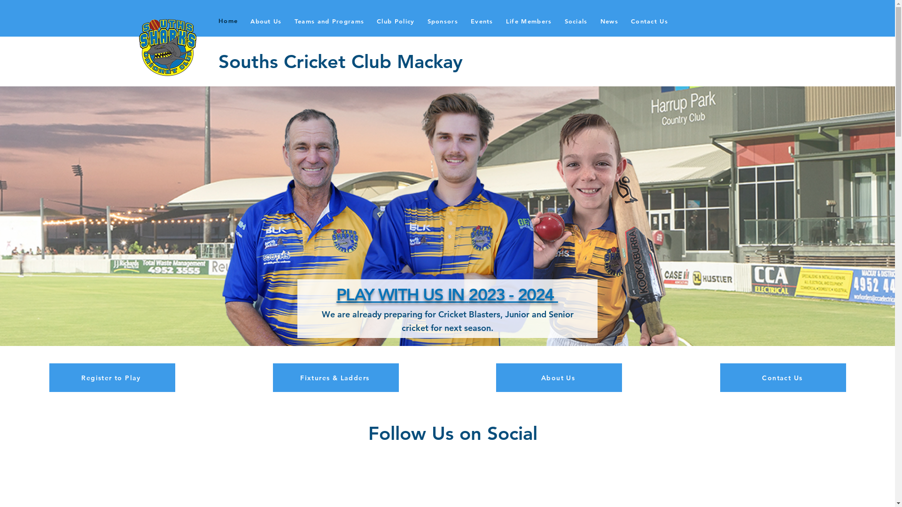 This screenshot has width=902, height=507. What do you see at coordinates (396, 21) in the screenshot?
I see `Club Policy` at bounding box center [396, 21].